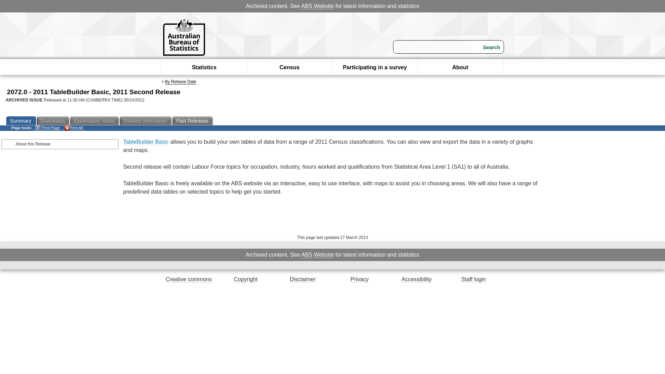  What do you see at coordinates (303, 279) in the screenshot?
I see `Disclaimer` at bounding box center [303, 279].